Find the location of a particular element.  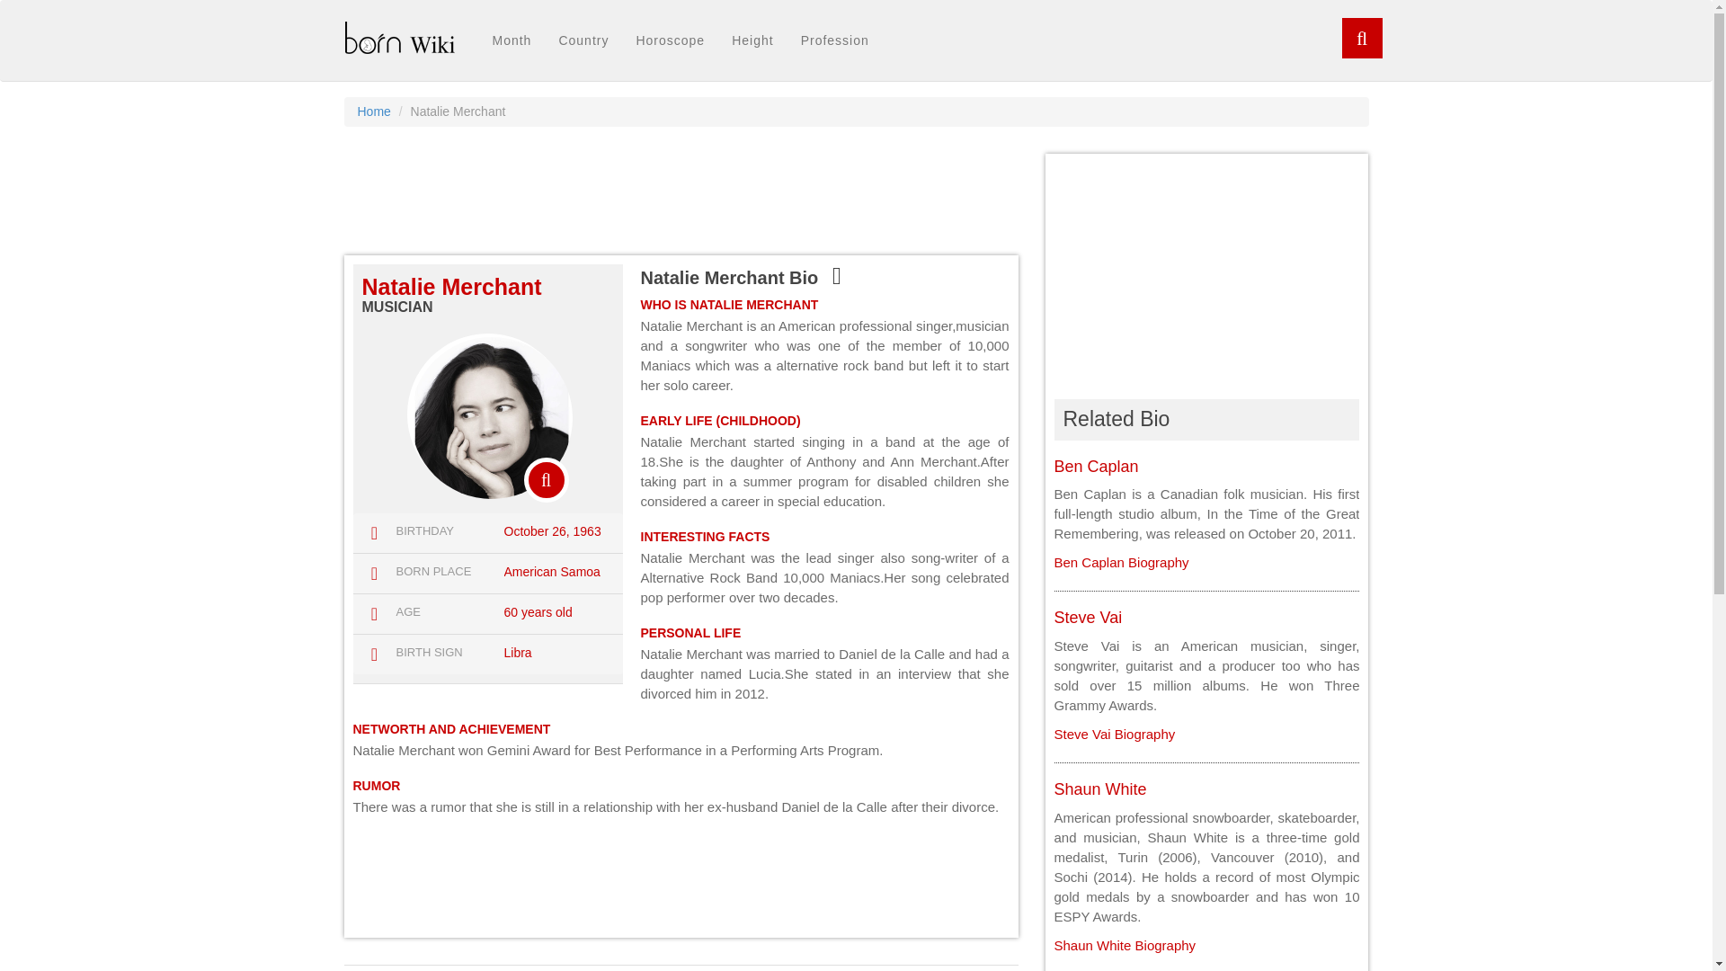

Libra is located at coordinates (518, 653).